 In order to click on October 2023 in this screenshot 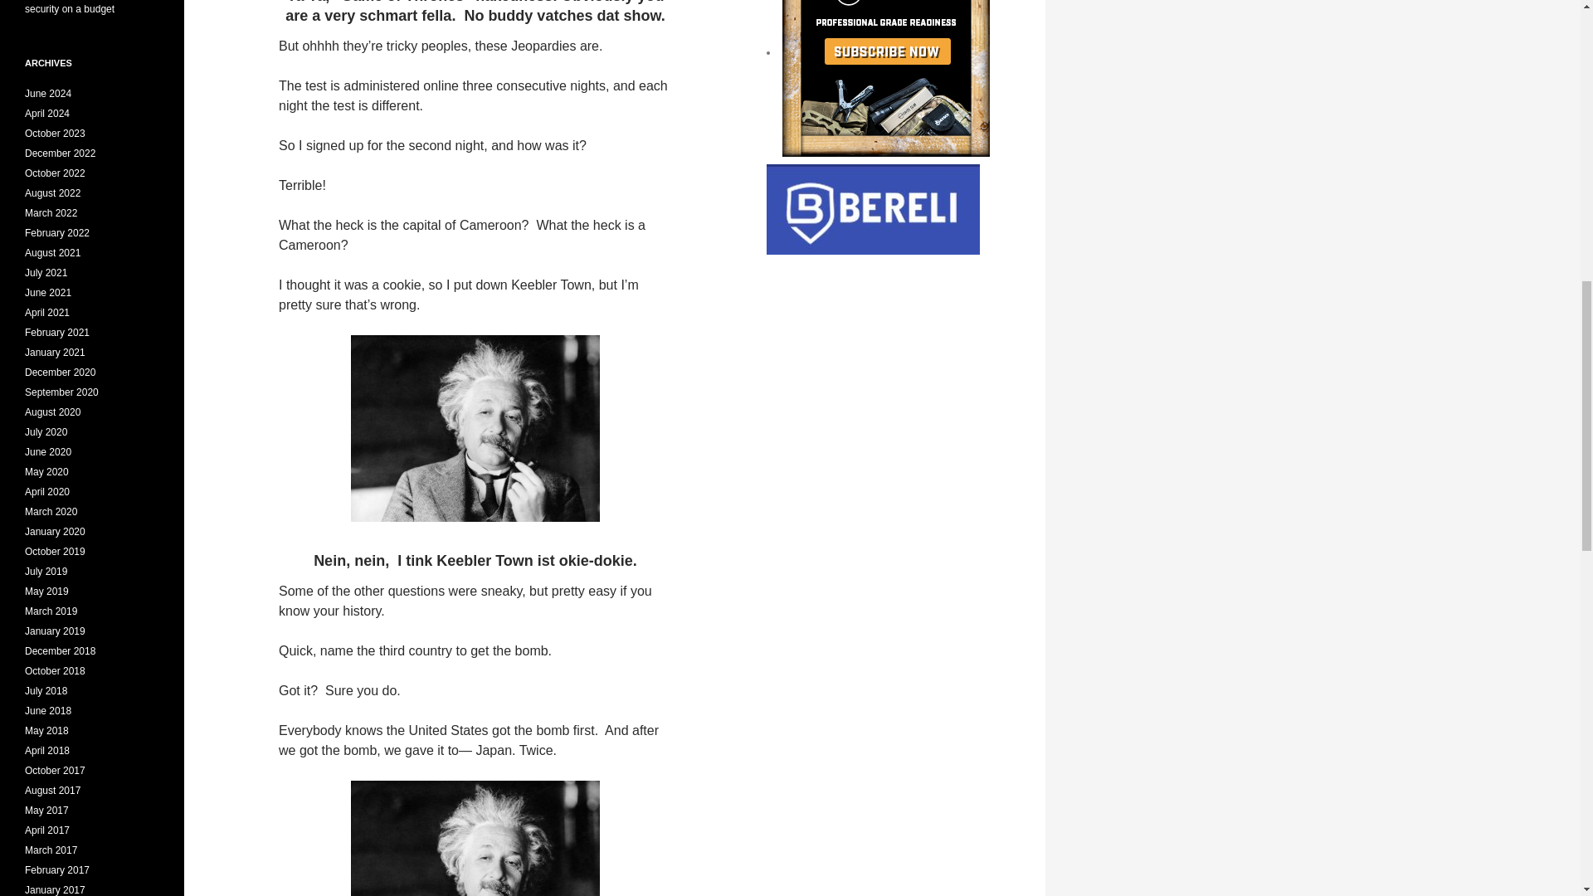, I will do `click(55, 134)`.